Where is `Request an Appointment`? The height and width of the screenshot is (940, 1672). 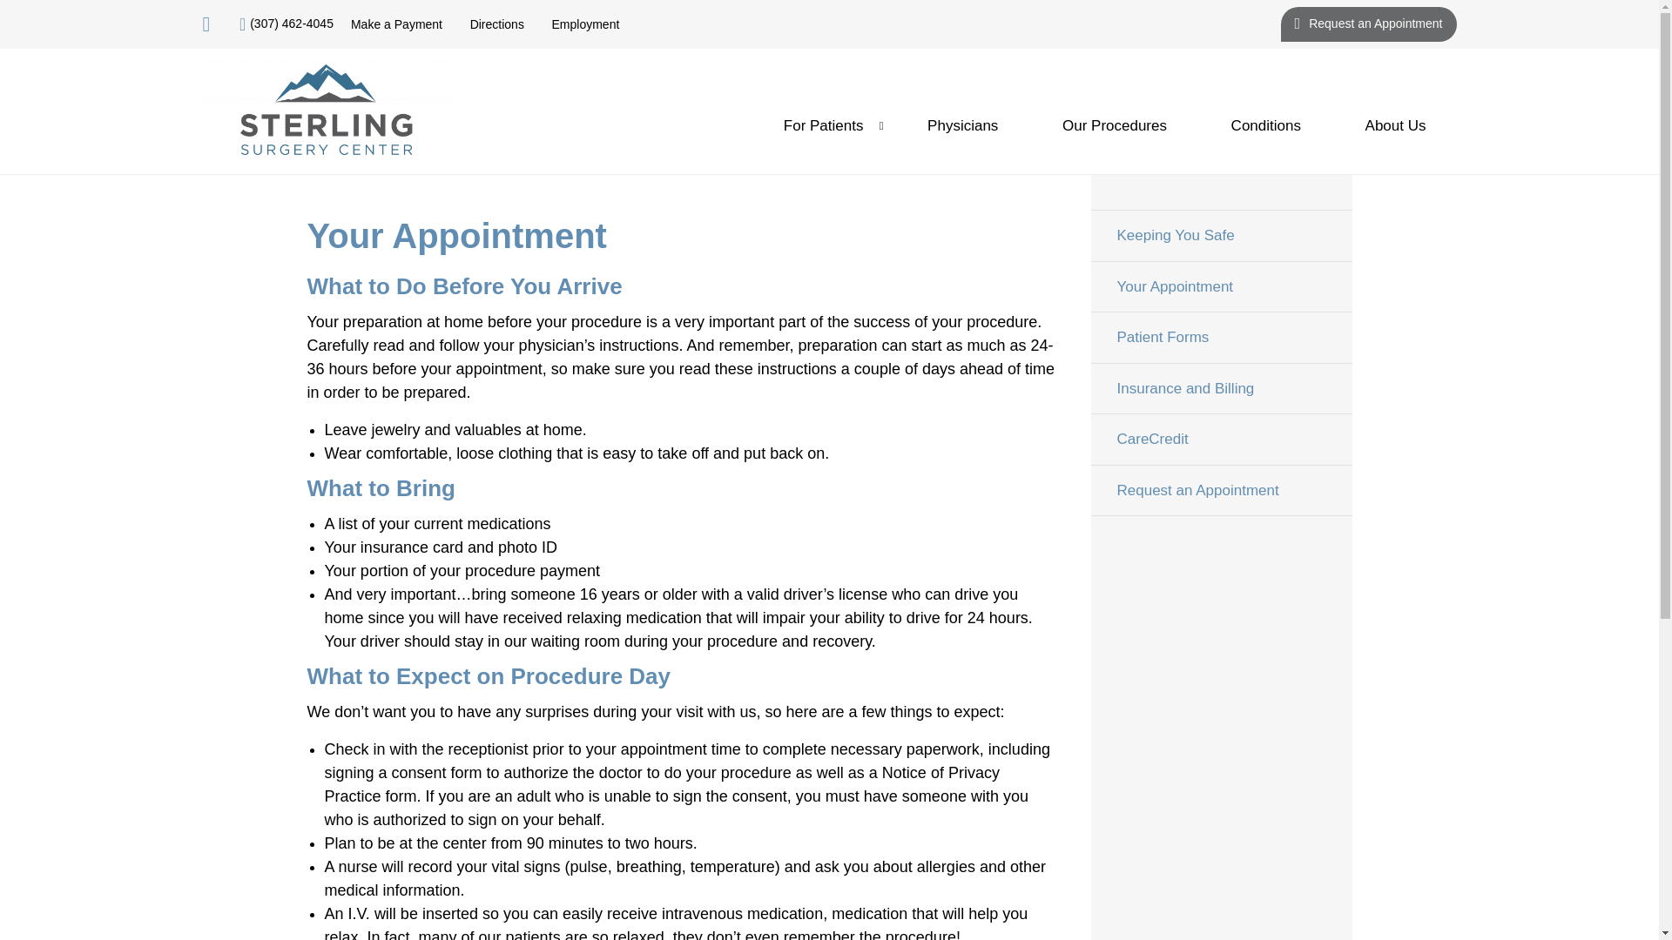
Request an Appointment is located at coordinates (1368, 23).